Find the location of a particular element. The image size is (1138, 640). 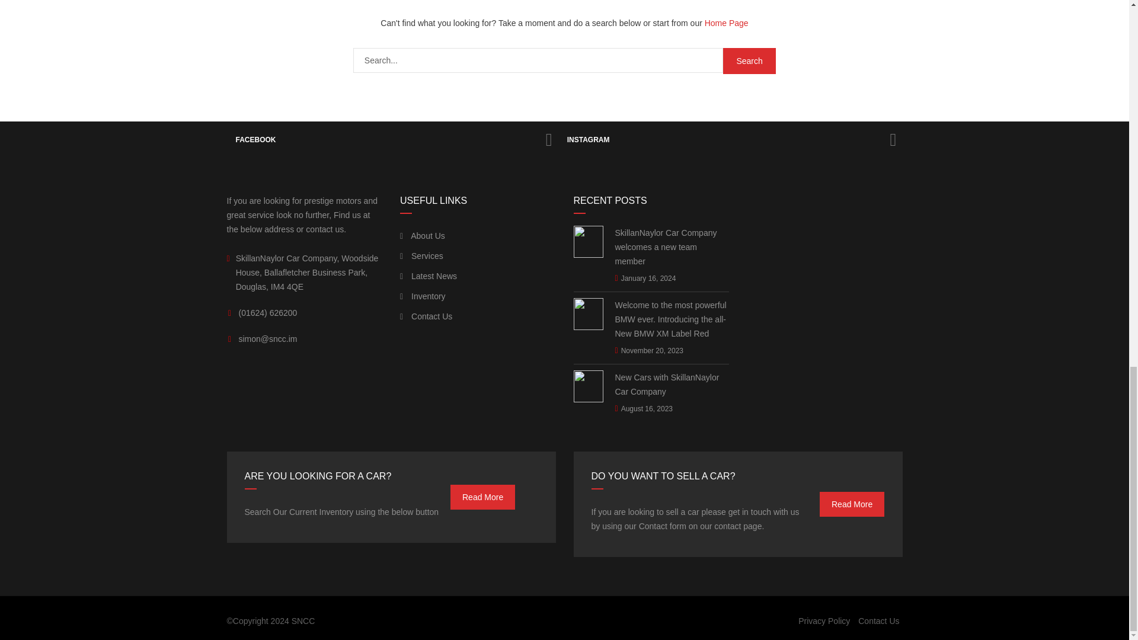

Search for: is located at coordinates (538, 60).